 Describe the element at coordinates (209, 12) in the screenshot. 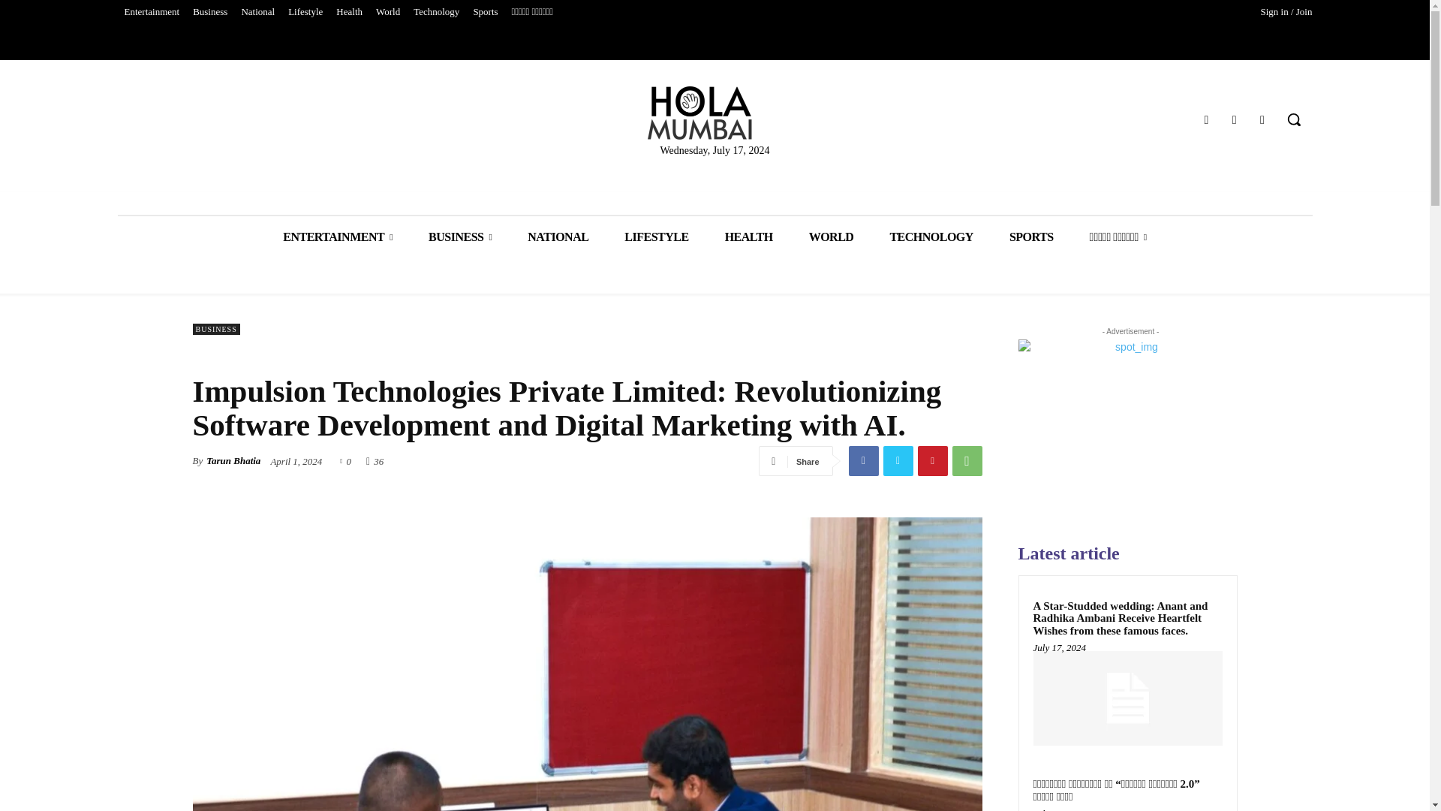

I see `Business` at that location.